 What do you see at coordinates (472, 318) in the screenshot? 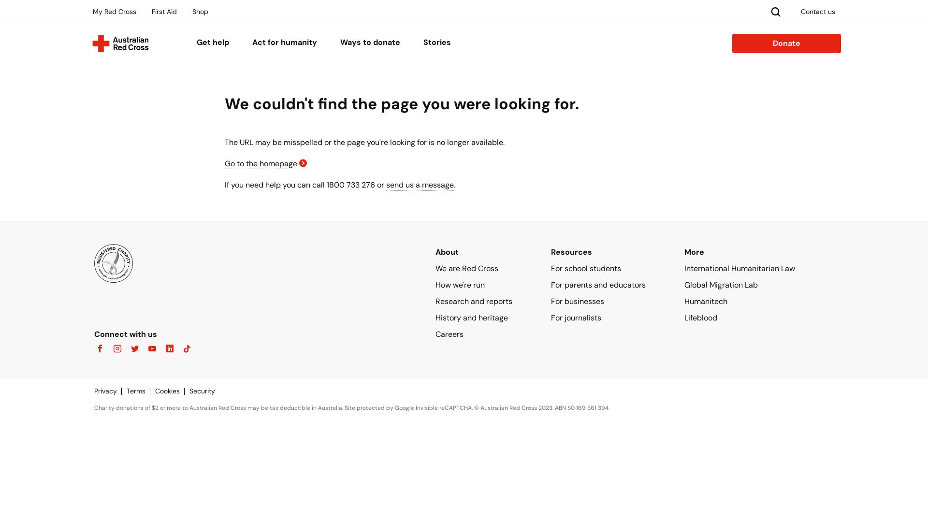
I see `History and heritage` at bounding box center [472, 318].